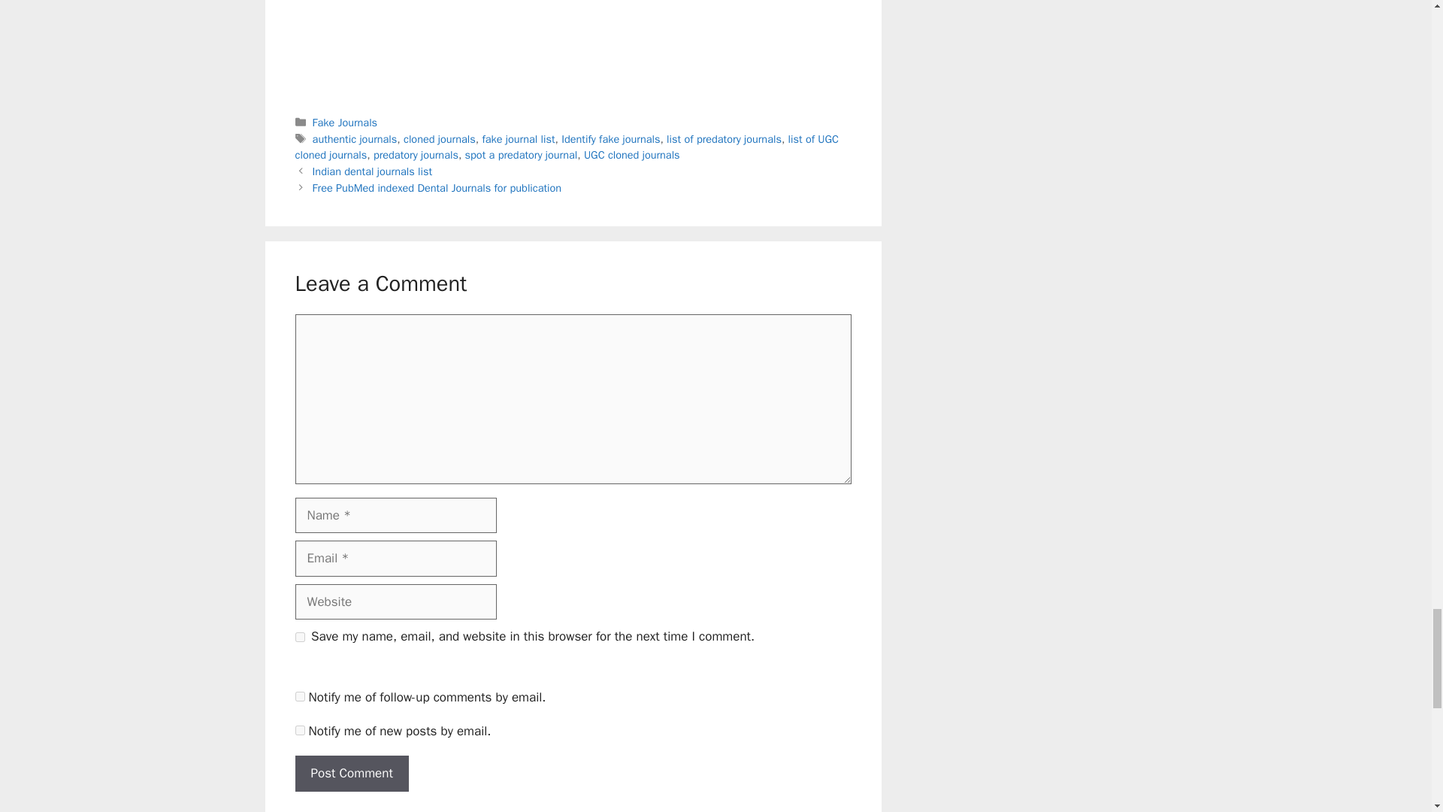 The height and width of the screenshot is (812, 1443). What do you see at coordinates (299, 638) in the screenshot?
I see `yes` at bounding box center [299, 638].